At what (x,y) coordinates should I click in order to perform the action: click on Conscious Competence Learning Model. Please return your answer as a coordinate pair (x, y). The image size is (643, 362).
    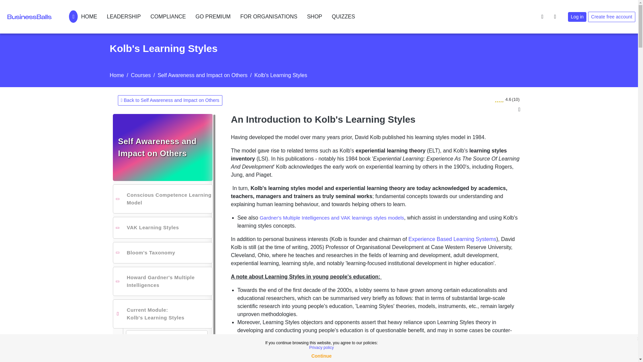
    Looking at the image, I should click on (162, 199).